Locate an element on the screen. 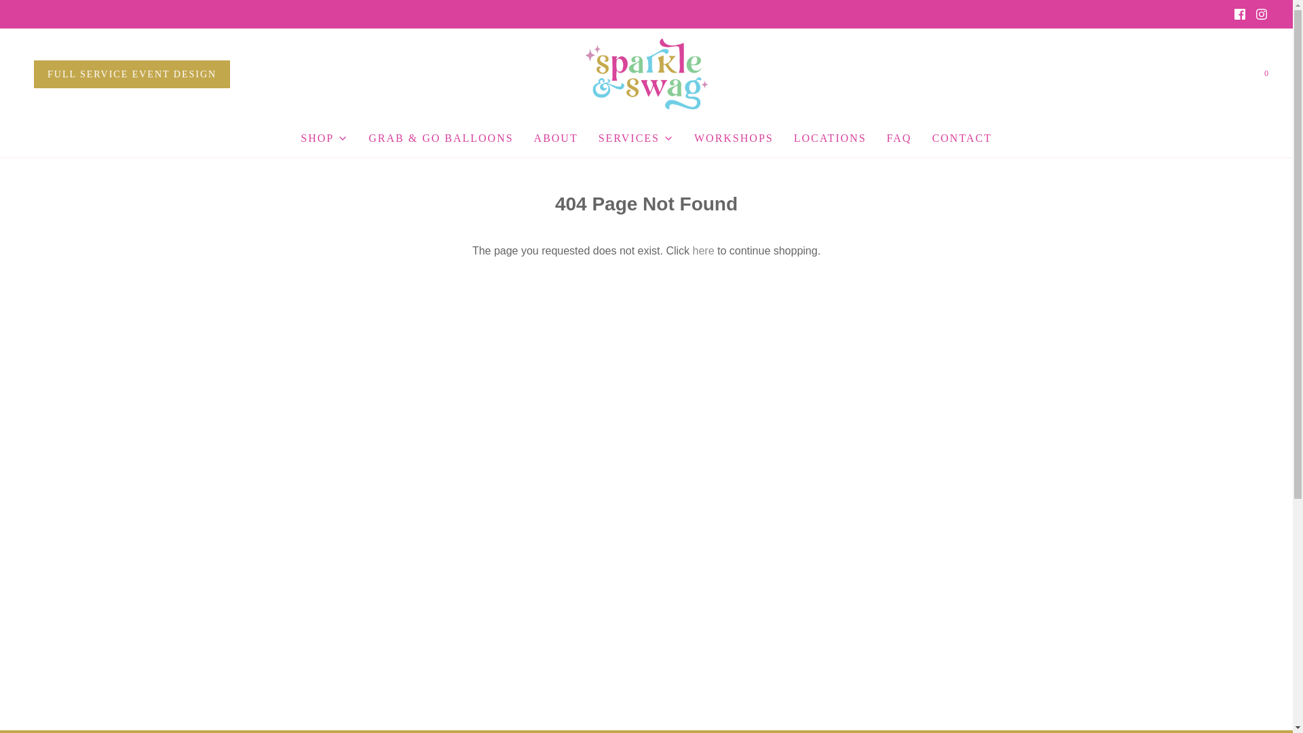 Image resolution: width=1303 pixels, height=733 pixels. Instagram icon is located at coordinates (1261, 14).